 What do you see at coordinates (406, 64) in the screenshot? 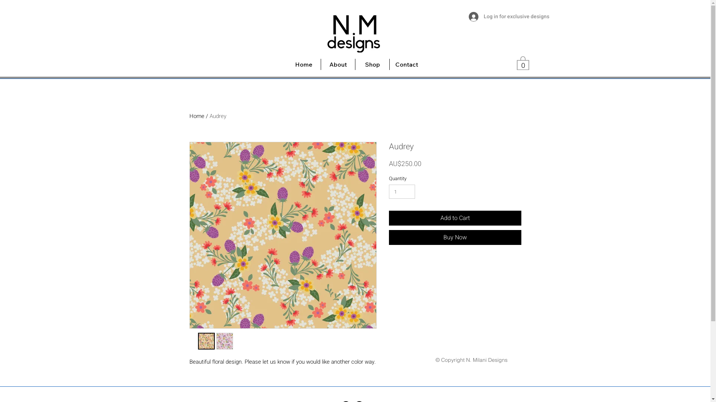
I see `Contact` at bounding box center [406, 64].